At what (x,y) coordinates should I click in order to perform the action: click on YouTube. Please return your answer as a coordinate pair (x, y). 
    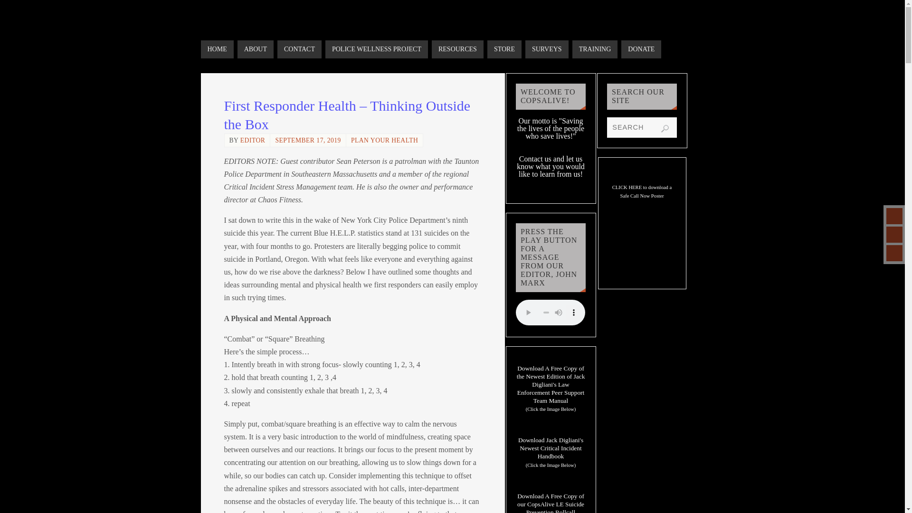
    Looking at the image, I should click on (894, 216).